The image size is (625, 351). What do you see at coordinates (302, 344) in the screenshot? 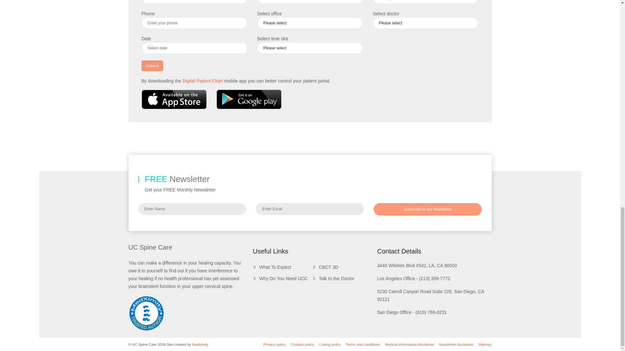
I see `Cookies policy` at bounding box center [302, 344].